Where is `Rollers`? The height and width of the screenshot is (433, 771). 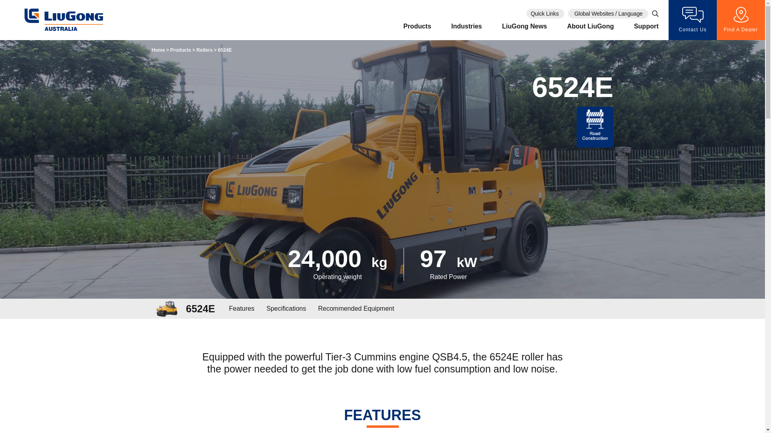 Rollers is located at coordinates (205, 50).